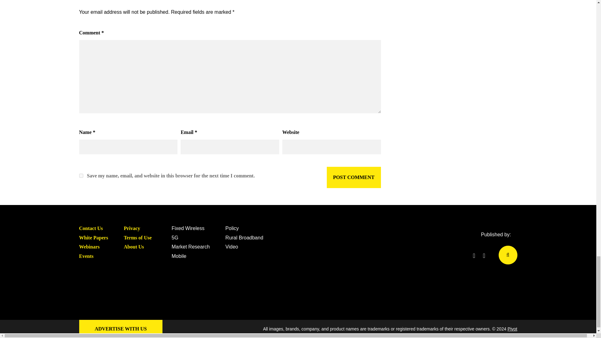  Describe the element at coordinates (81, 176) in the screenshot. I see `yes` at that location.